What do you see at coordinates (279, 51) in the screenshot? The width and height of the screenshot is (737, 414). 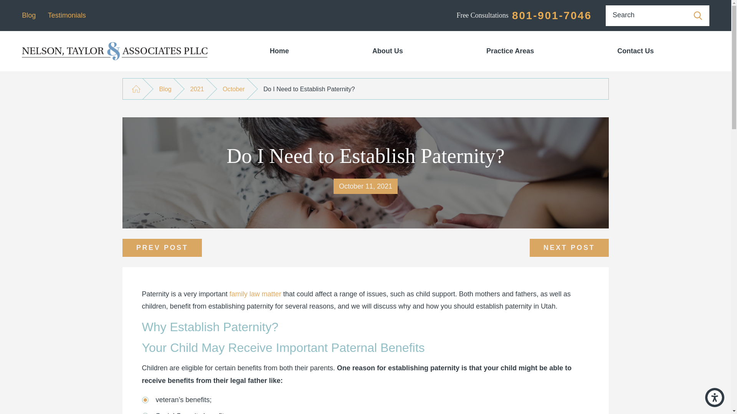 I see `Home` at bounding box center [279, 51].